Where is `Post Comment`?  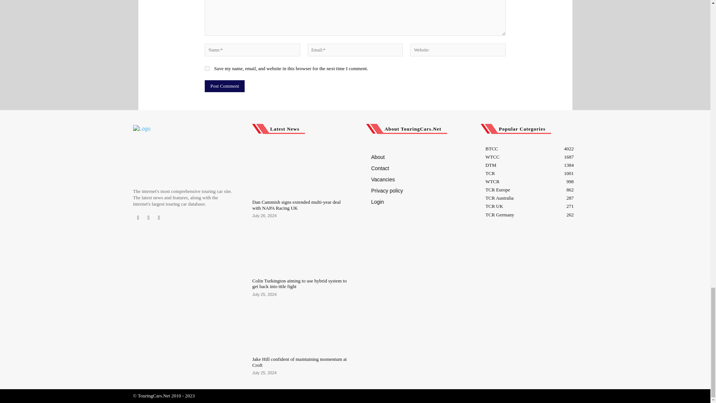
Post Comment is located at coordinates (224, 86).